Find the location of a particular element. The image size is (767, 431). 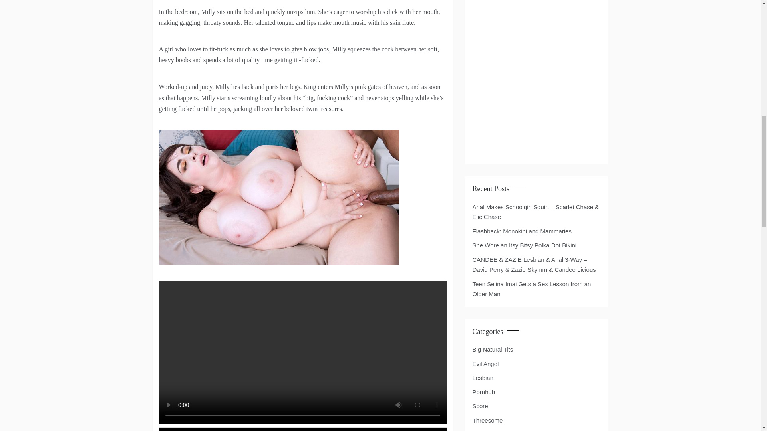

Sausage delivery is located at coordinates (279, 197).